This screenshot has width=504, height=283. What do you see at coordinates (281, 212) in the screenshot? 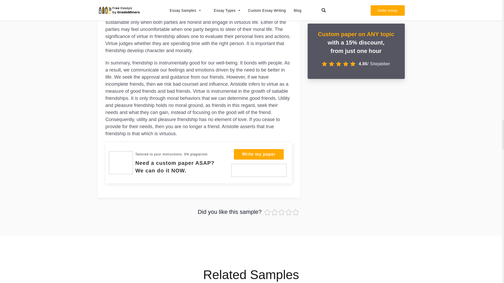
I see `23 votes, average: 4,8 out of 5` at bounding box center [281, 212].